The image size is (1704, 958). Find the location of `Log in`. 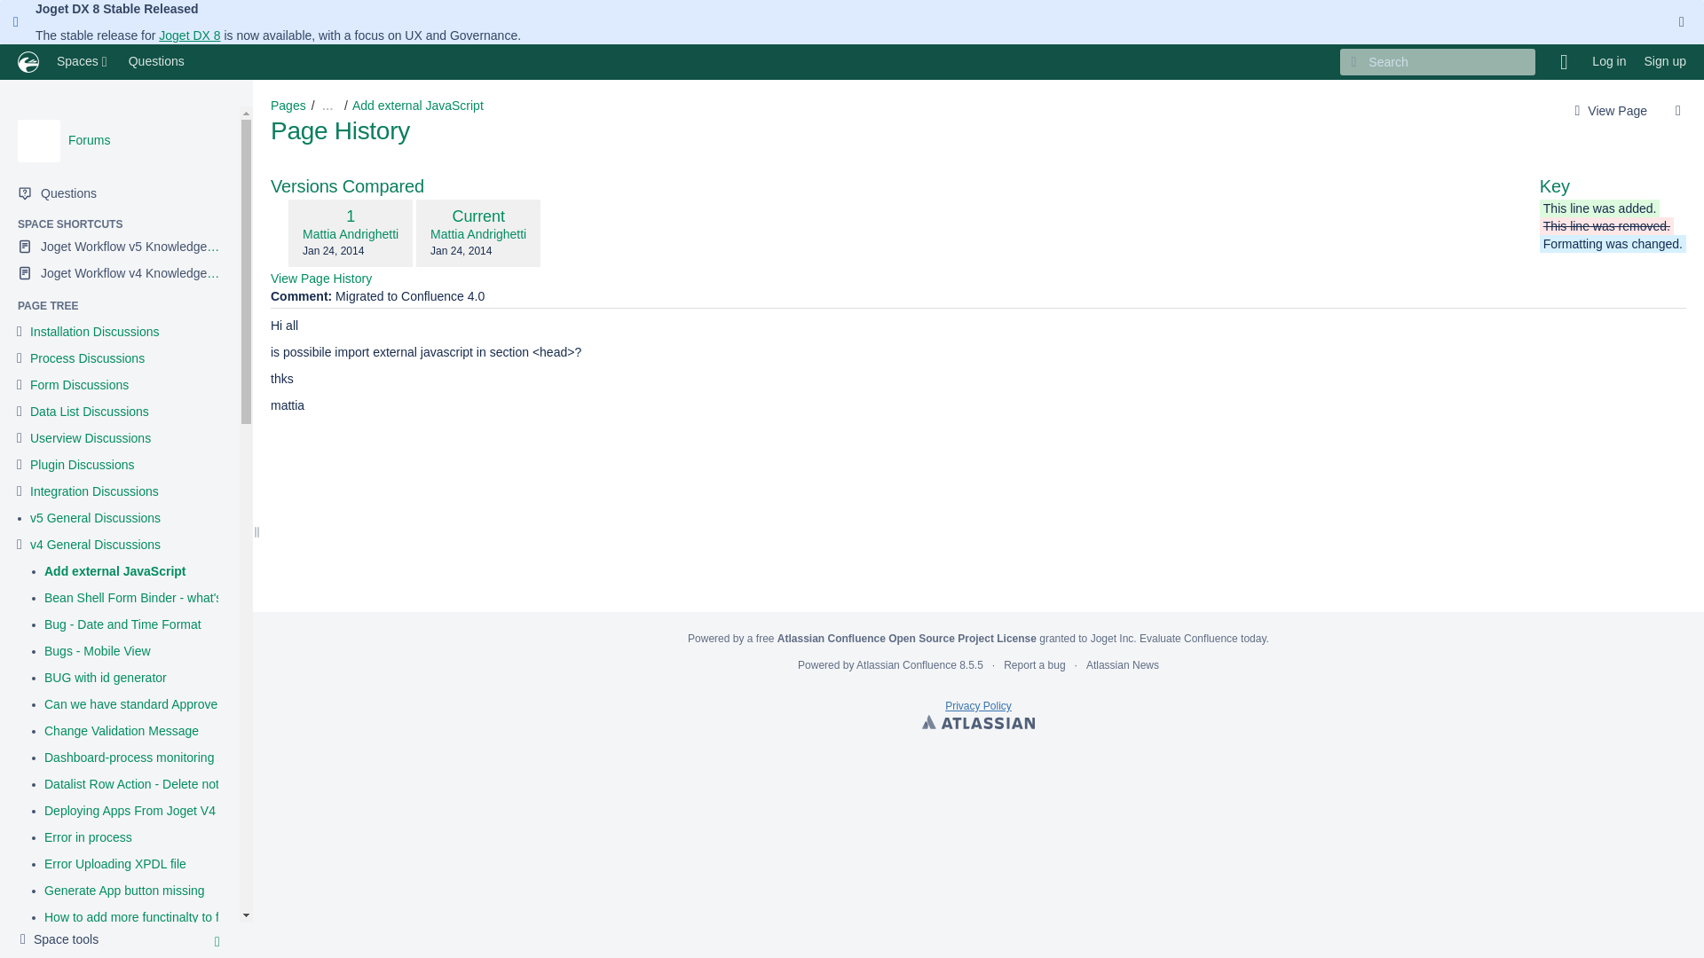

Log in is located at coordinates (1608, 61).